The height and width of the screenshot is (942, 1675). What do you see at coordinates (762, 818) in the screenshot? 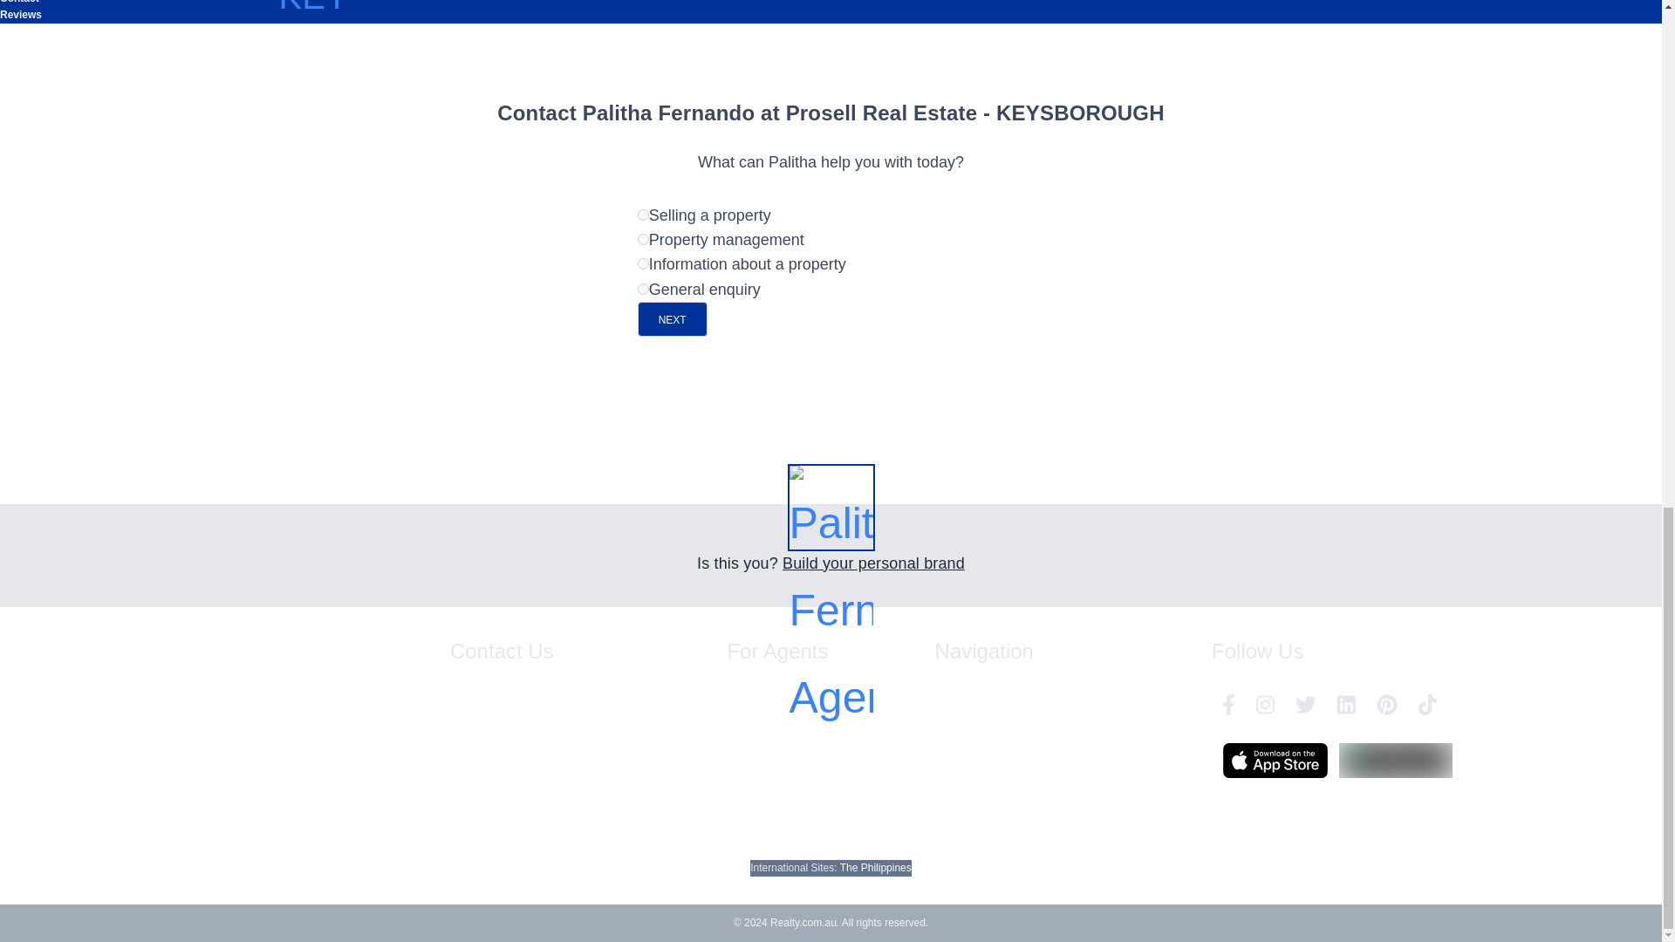
I see `How To Videos` at bounding box center [762, 818].